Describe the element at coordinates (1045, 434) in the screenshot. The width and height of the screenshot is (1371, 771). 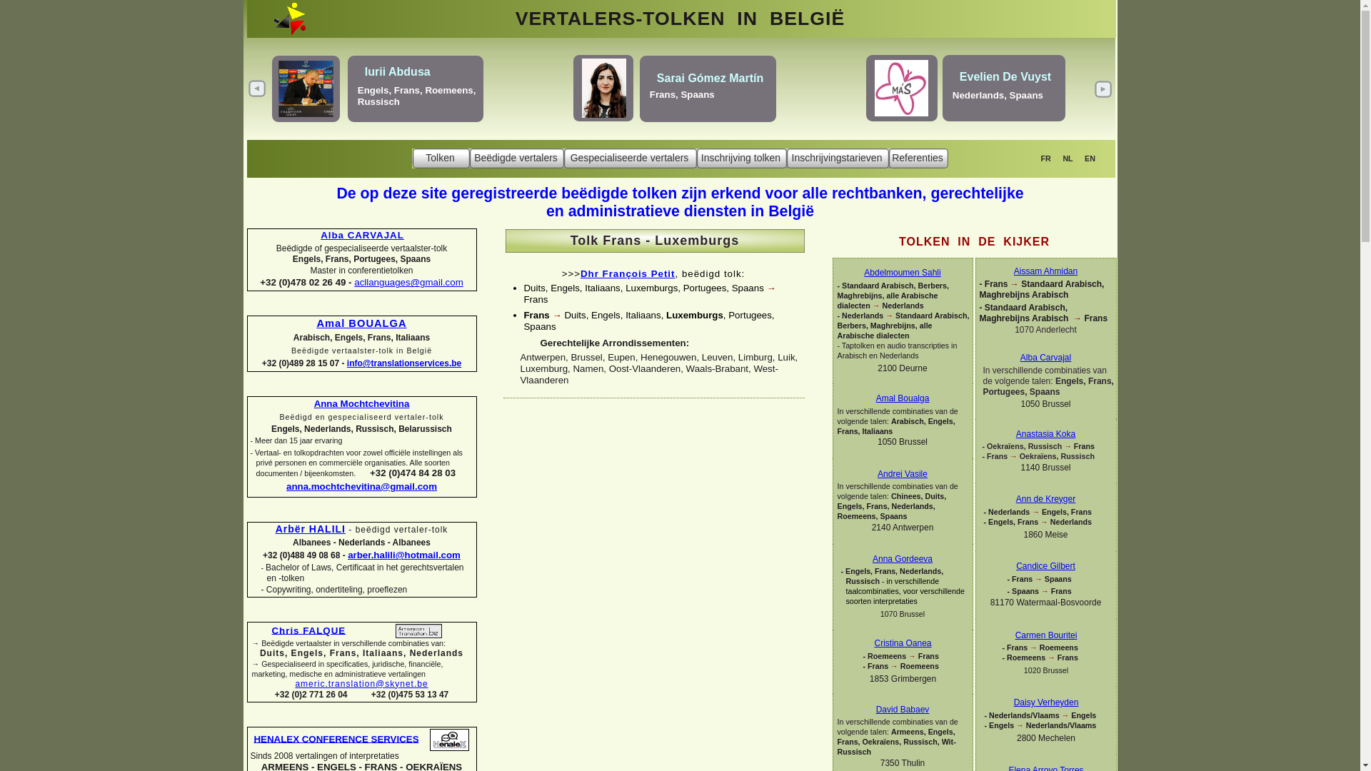
I see `Anastasia Koka` at that location.